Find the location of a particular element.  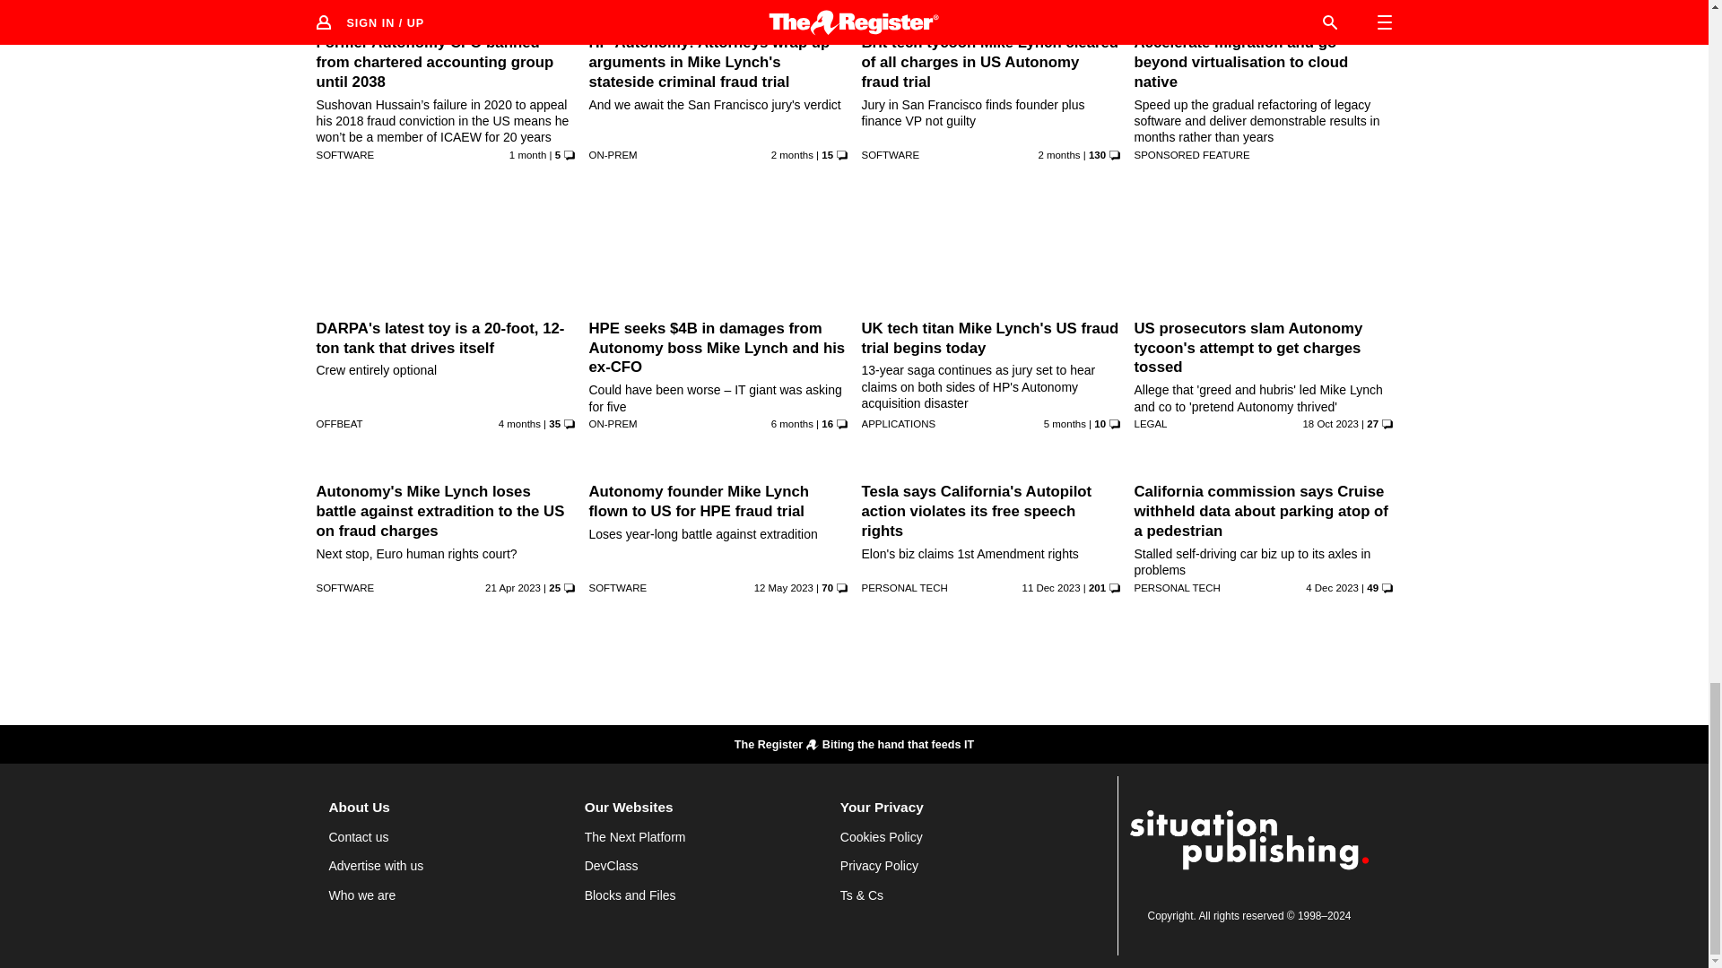

18 Oct 2023 11:30 is located at coordinates (1329, 423).